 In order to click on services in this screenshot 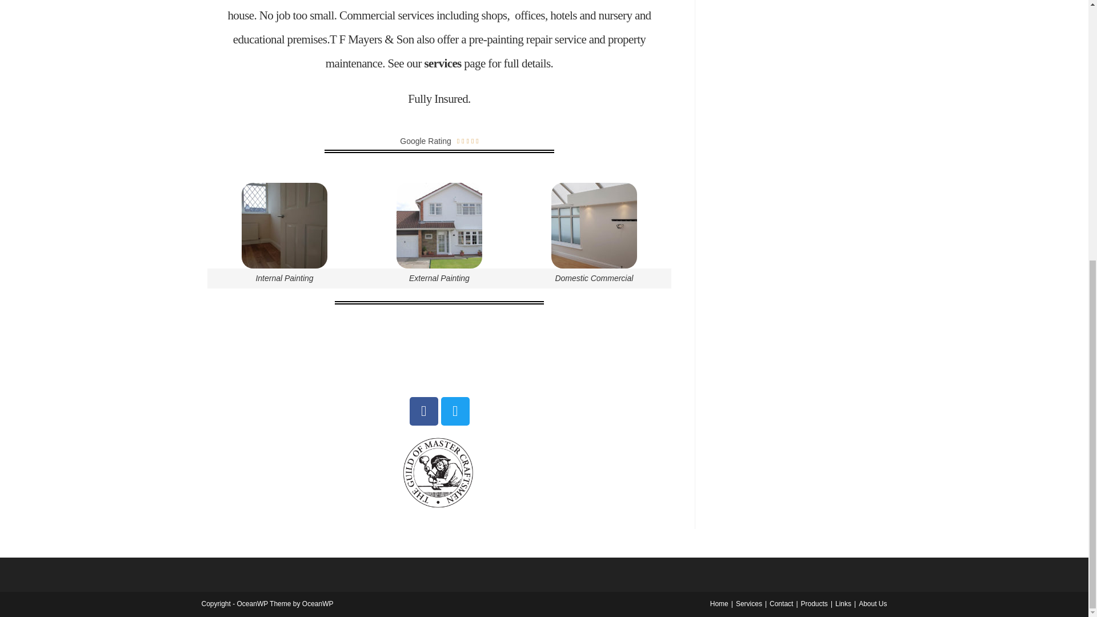, I will do `click(443, 63)`.